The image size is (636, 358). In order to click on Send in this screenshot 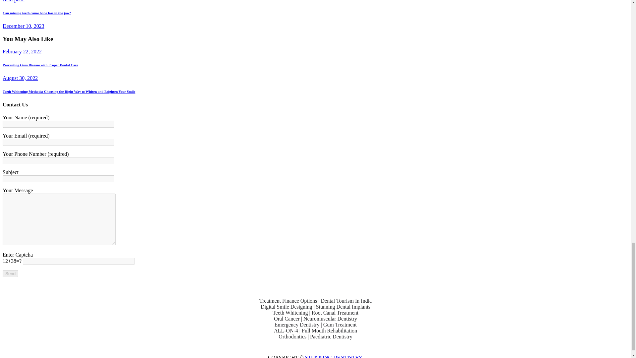, I will do `click(10, 273)`.